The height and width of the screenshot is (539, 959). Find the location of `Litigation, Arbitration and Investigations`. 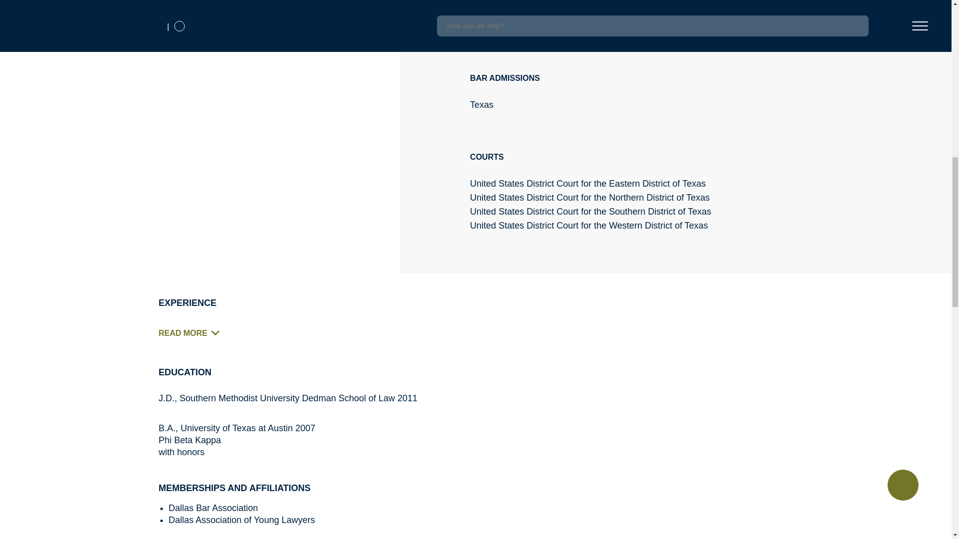

Litigation, Arbitration and Investigations is located at coordinates (678, 6).